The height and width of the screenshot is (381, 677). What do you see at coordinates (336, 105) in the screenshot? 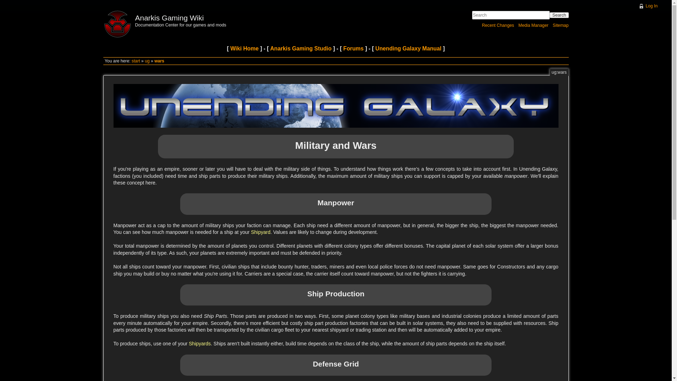
I see `ug:start` at bounding box center [336, 105].